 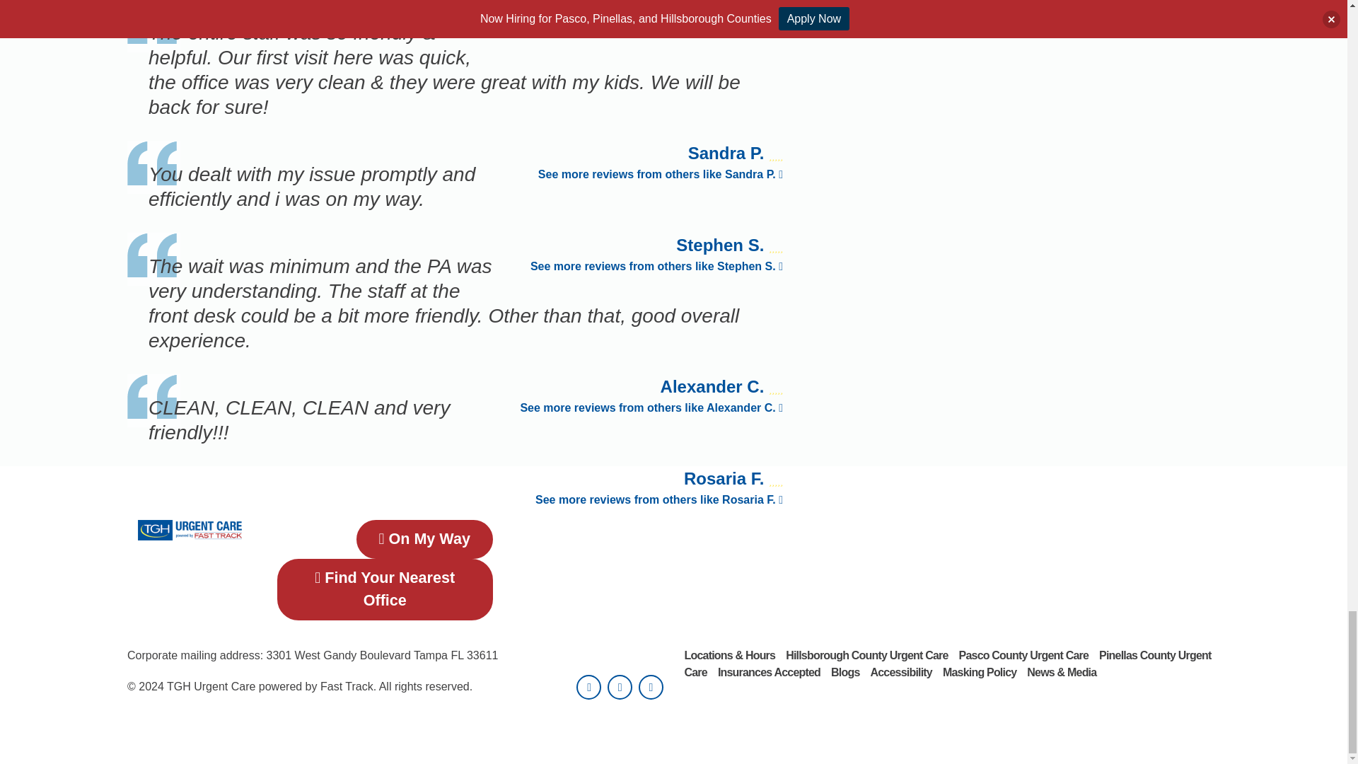 I want to click on TGH Urgent Care powered by Fast Track, so click(x=190, y=529).